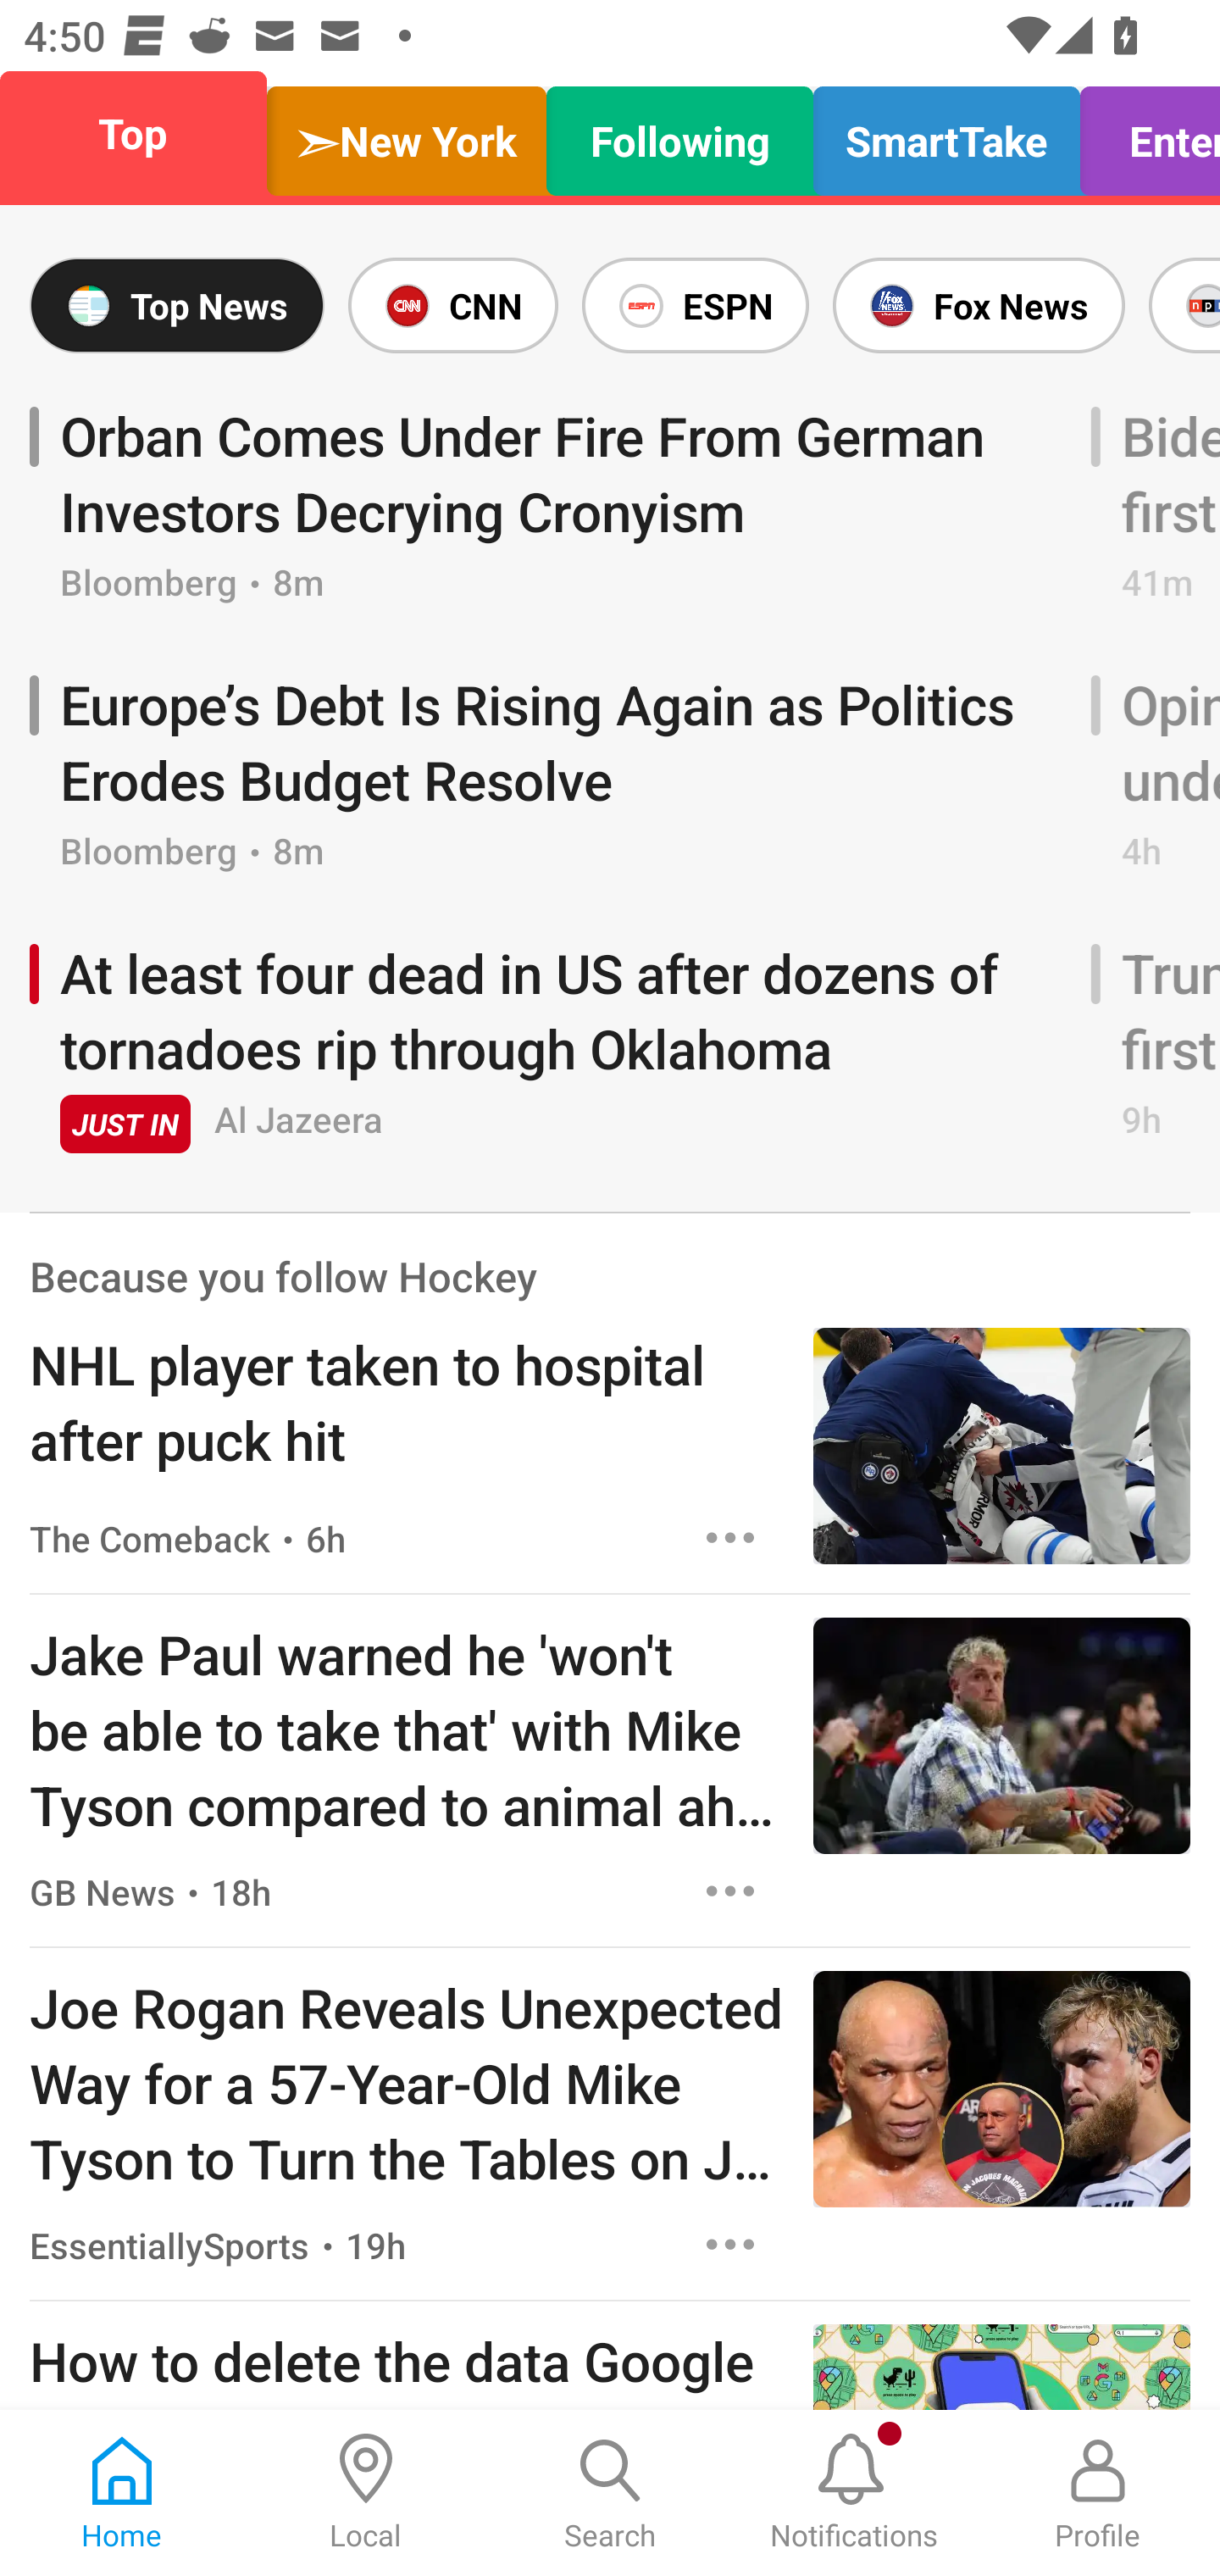 The width and height of the screenshot is (1220, 2576). What do you see at coordinates (125, 1124) in the screenshot?
I see `JUST IN` at bounding box center [125, 1124].